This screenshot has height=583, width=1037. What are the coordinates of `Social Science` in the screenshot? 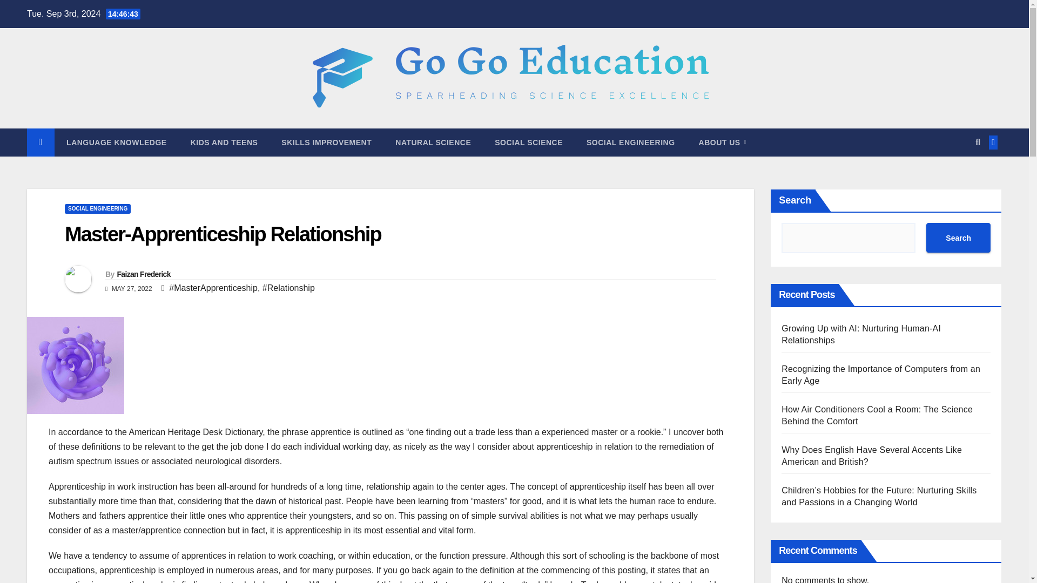 It's located at (528, 143).